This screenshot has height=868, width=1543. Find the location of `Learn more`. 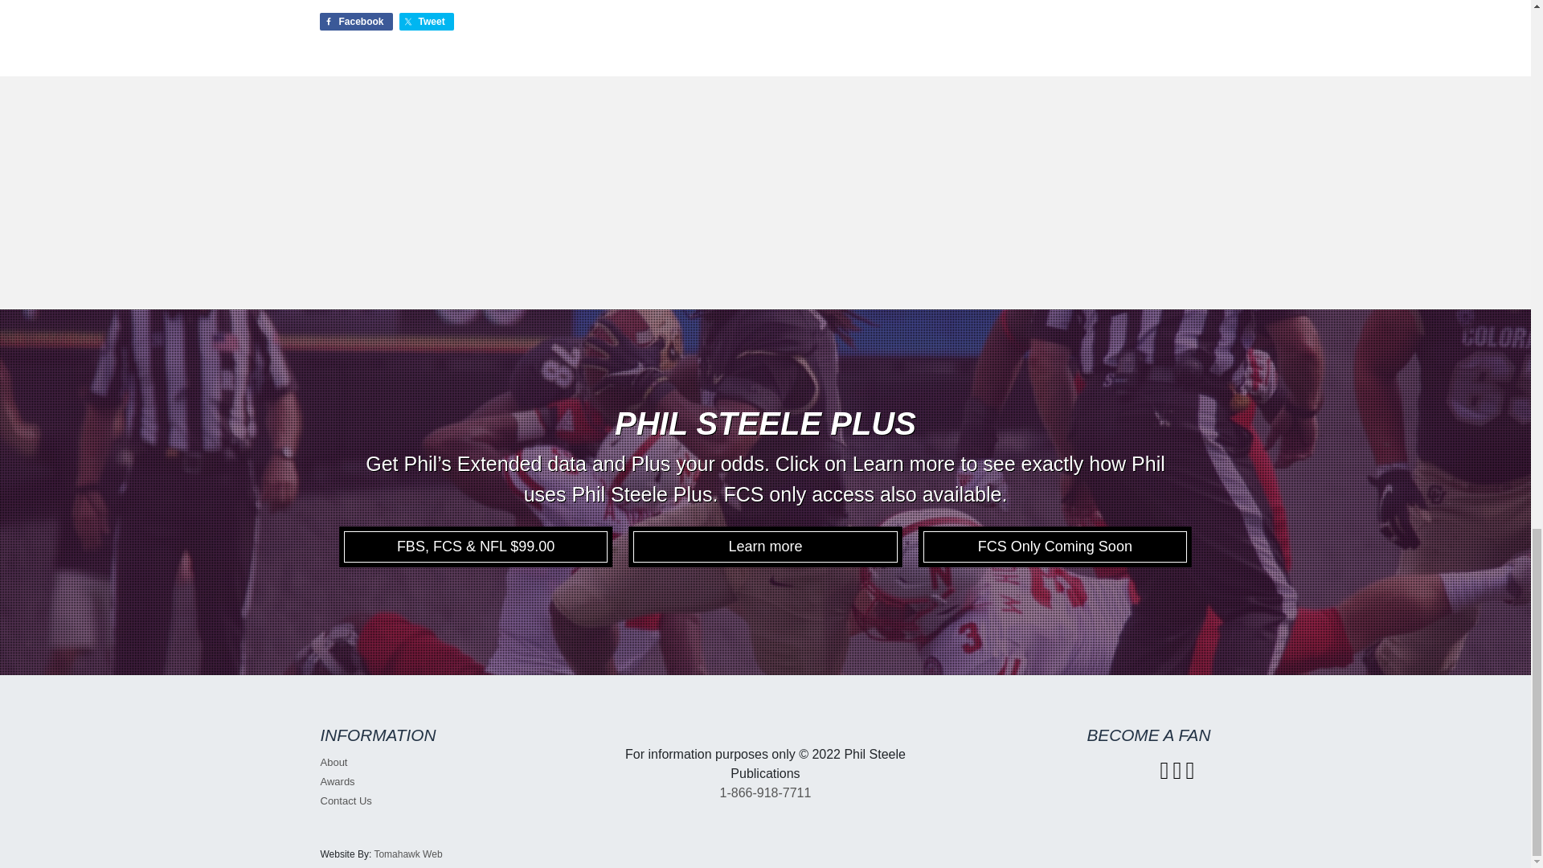

Learn more is located at coordinates (765, 547).